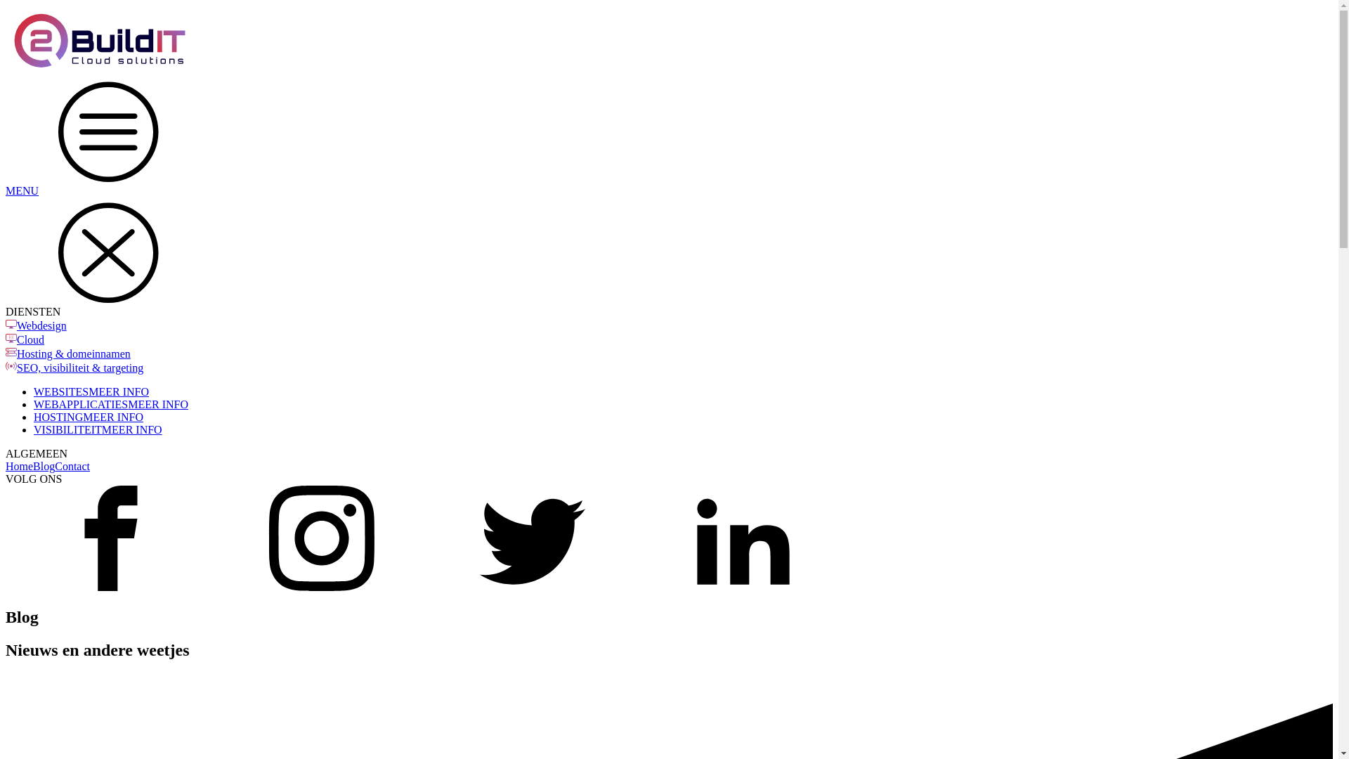 The width and height of the screenshot is (1349, 759). I want to click on WEBSITES, so click(61, 392).